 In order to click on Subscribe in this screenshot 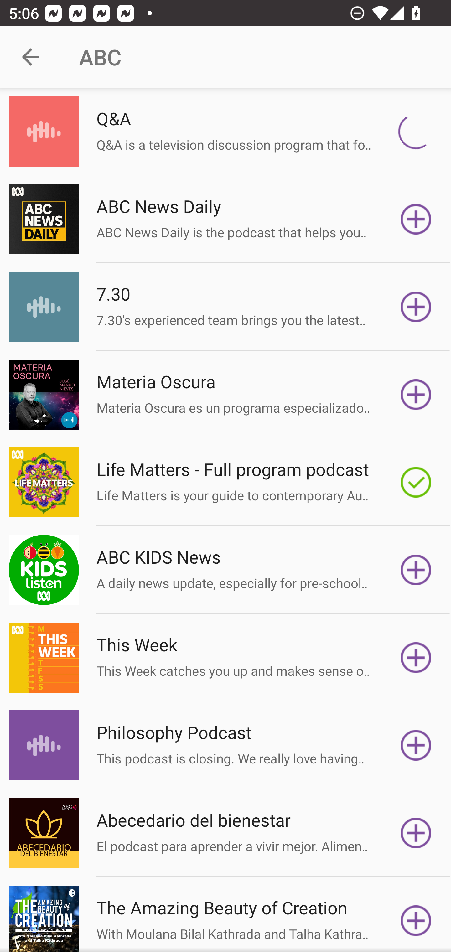, I will do `click(416, 745)`.